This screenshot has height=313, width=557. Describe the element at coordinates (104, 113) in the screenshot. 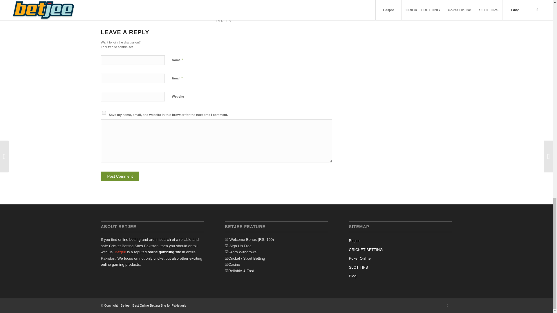

I see `yes` at that location.